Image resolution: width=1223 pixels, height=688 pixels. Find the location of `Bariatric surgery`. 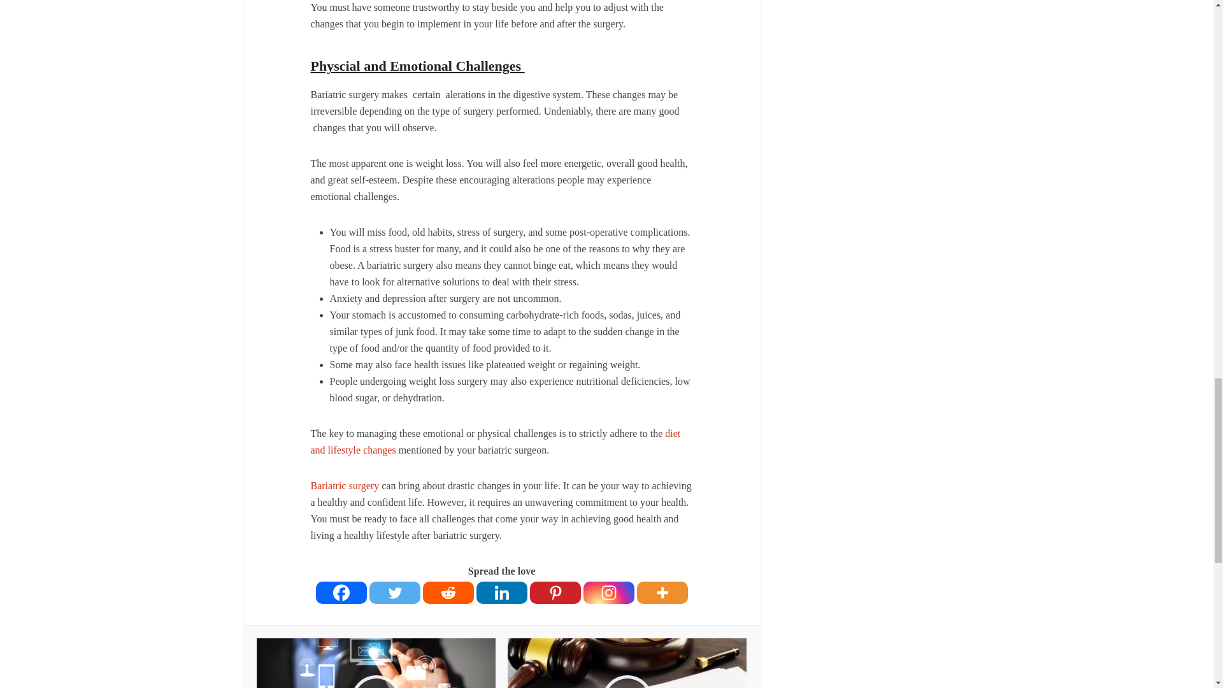

Bariatric surgery is located at coordinates (345, 485).